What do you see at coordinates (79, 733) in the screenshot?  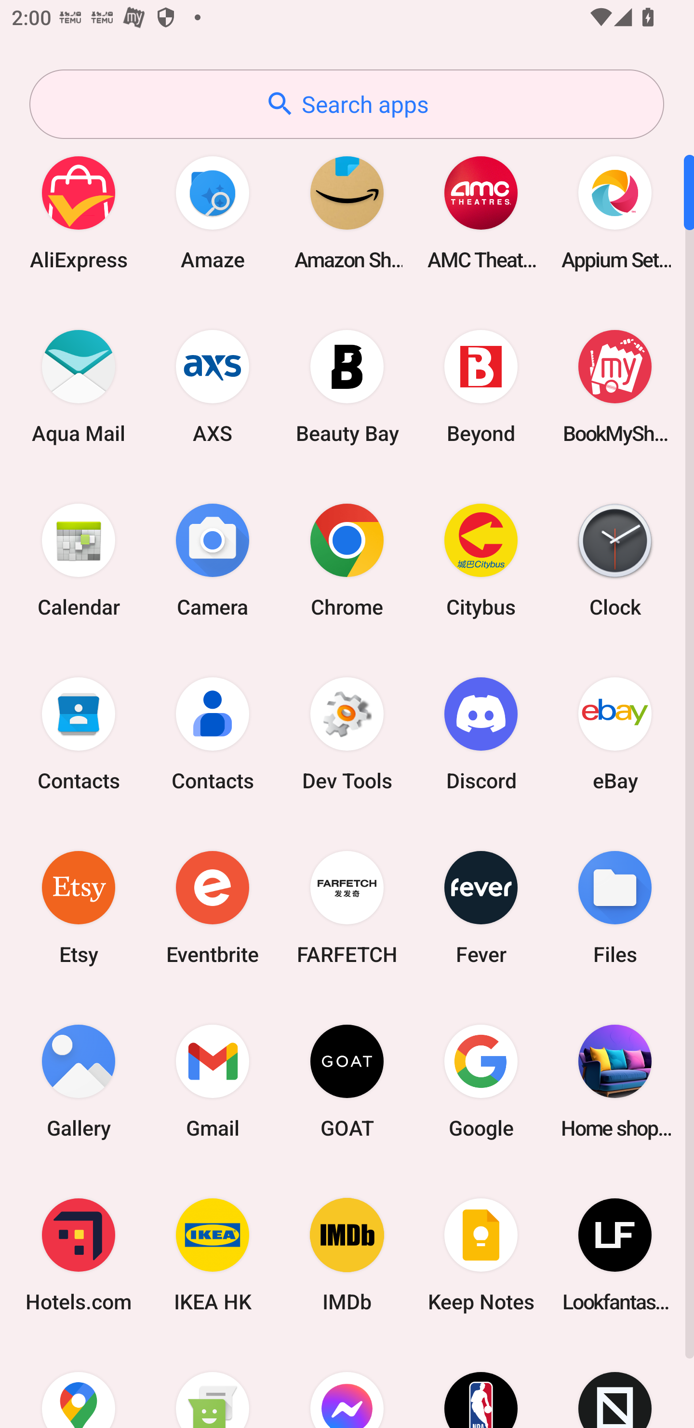 I see `Contacts` at bounding box center [79, 733].